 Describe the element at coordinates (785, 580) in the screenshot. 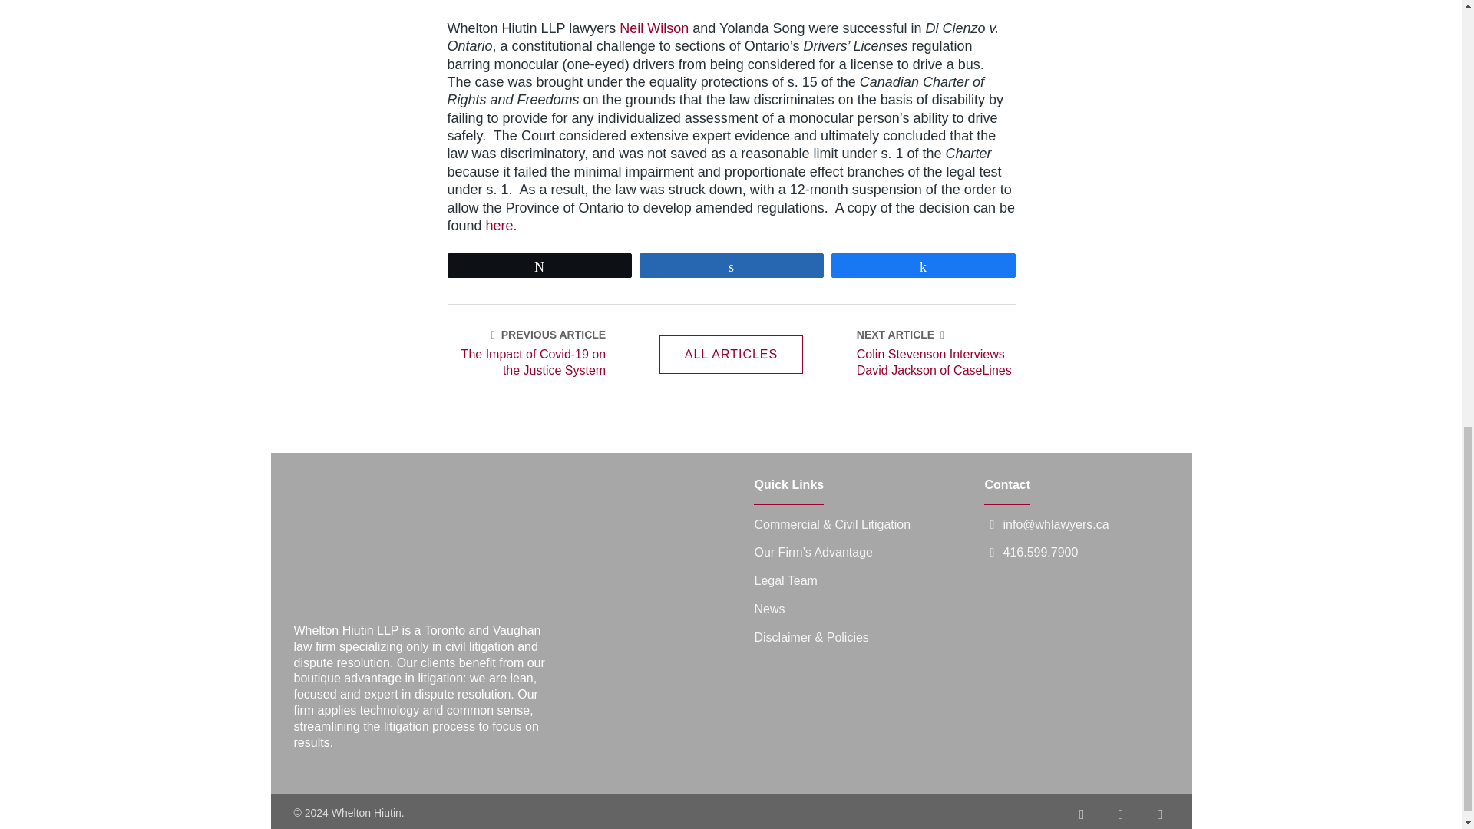

I see `Legal Team` at that location.